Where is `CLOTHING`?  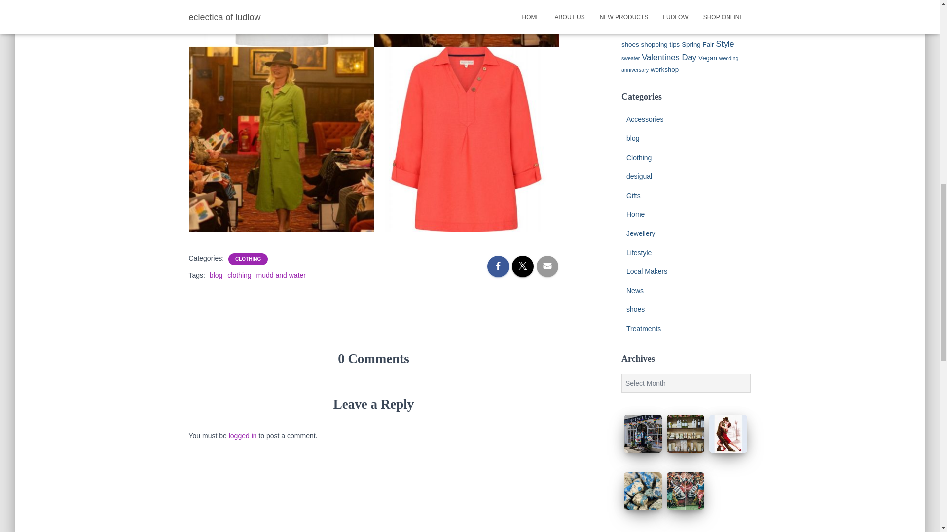 CLOTHING is located at coordinates (248, 259).